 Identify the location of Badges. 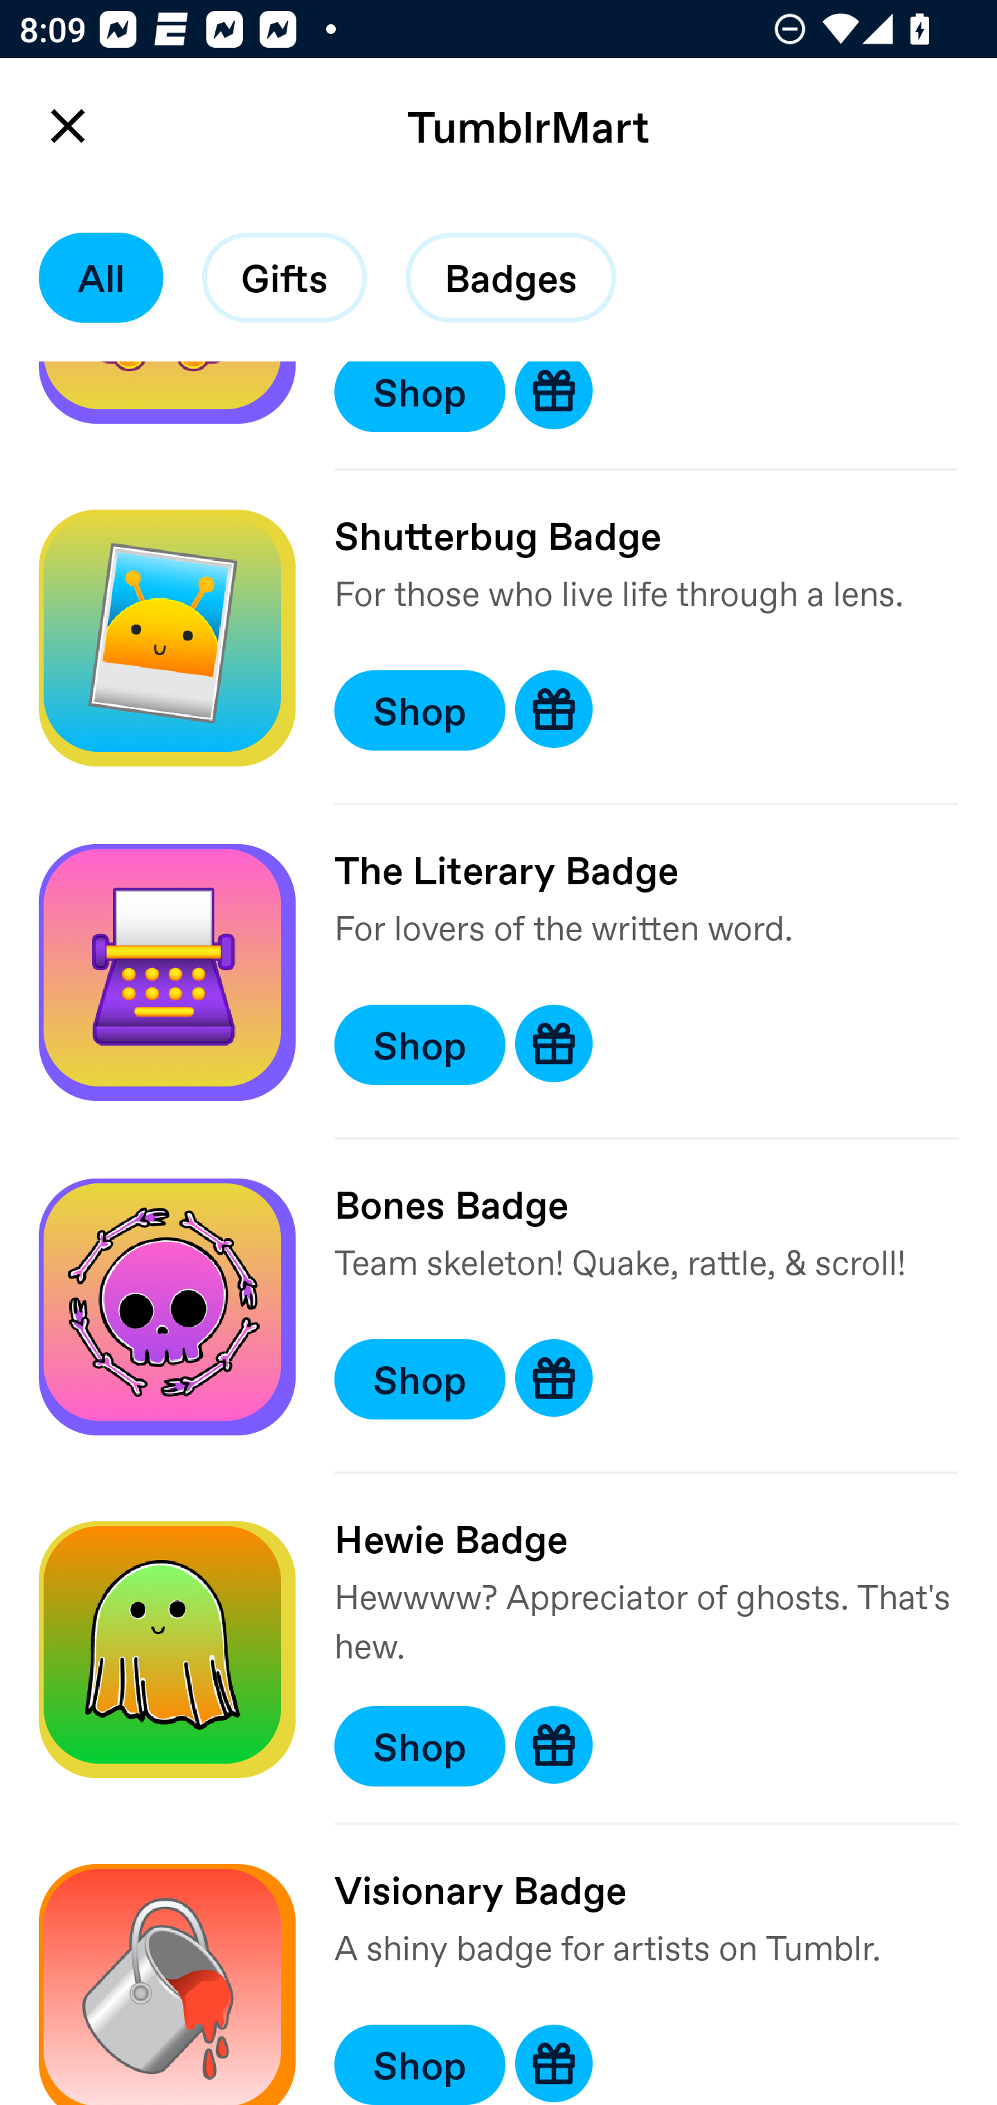
(511, 278).